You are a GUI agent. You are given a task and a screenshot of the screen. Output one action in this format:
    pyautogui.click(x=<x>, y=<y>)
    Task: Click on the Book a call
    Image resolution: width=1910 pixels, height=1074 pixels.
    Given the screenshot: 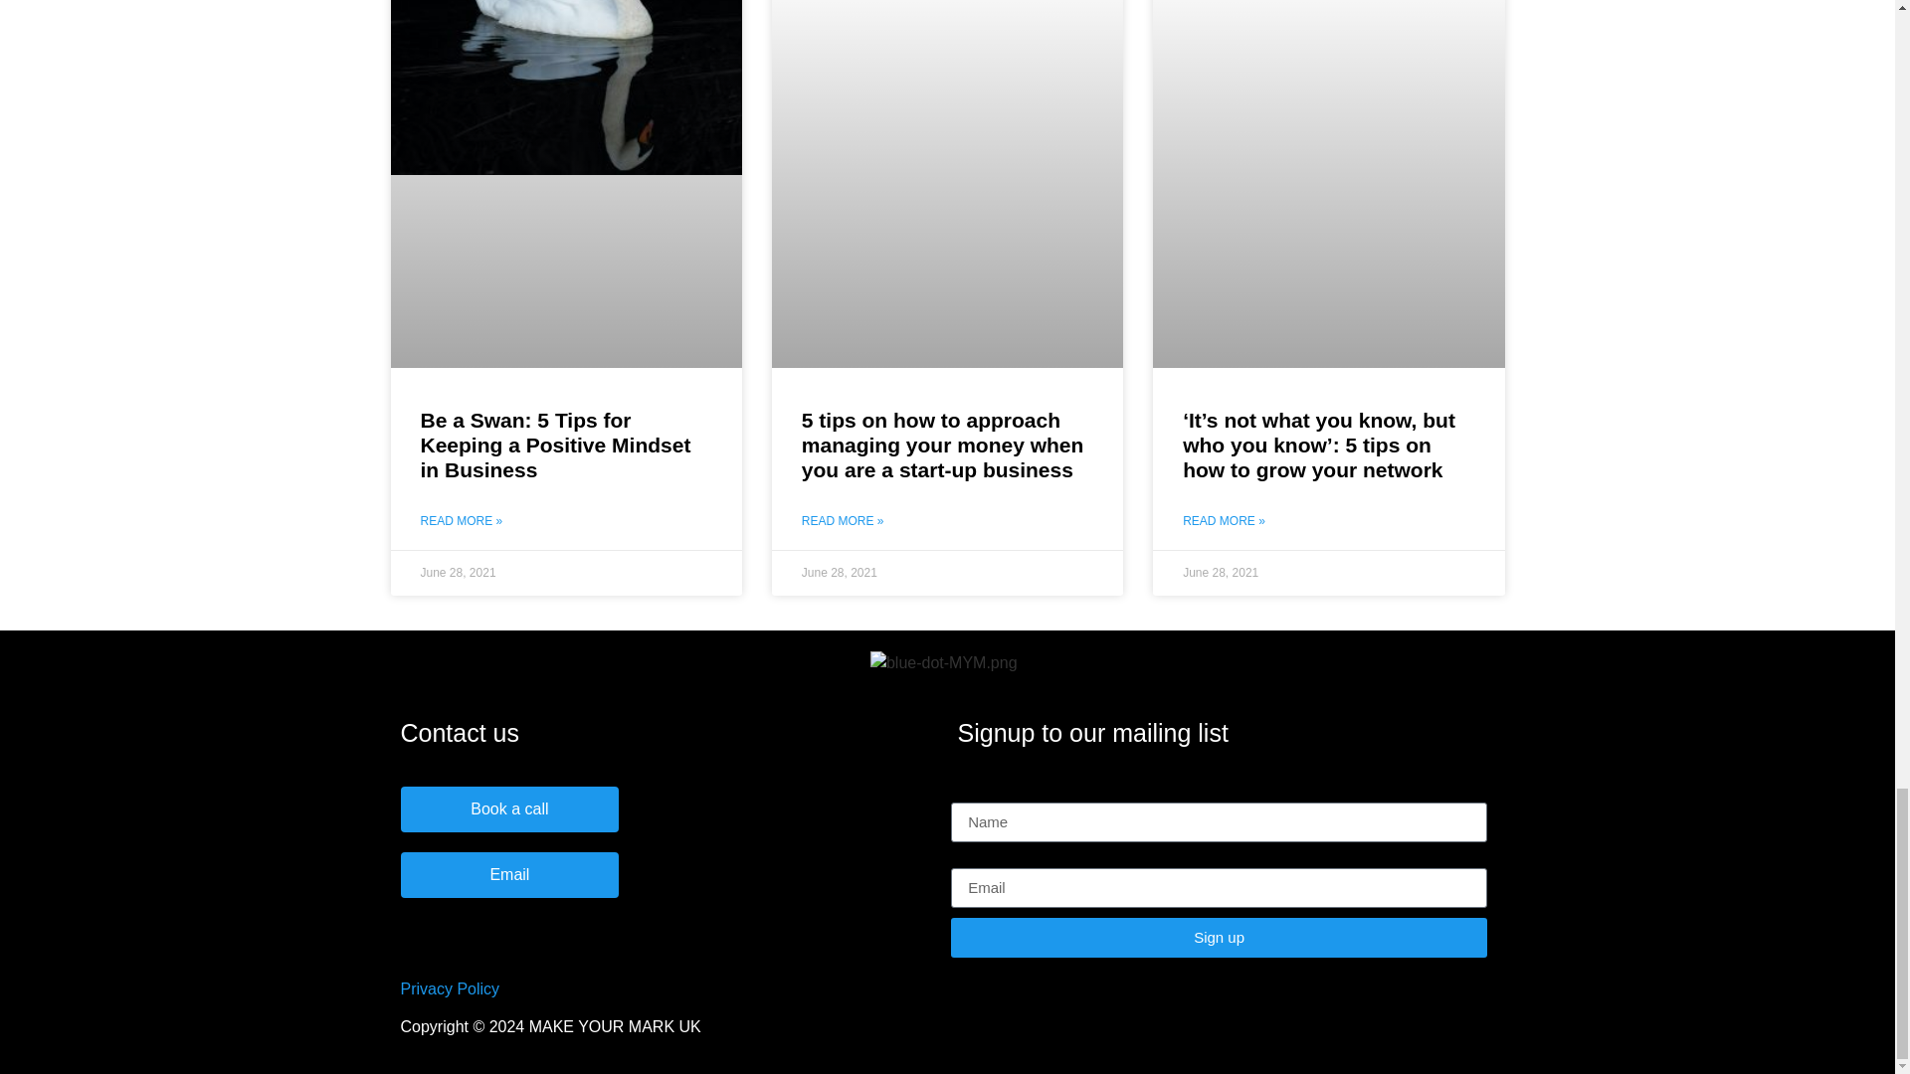 What is the action you would take?
    pyautogui.click(x=509, y=809)
    